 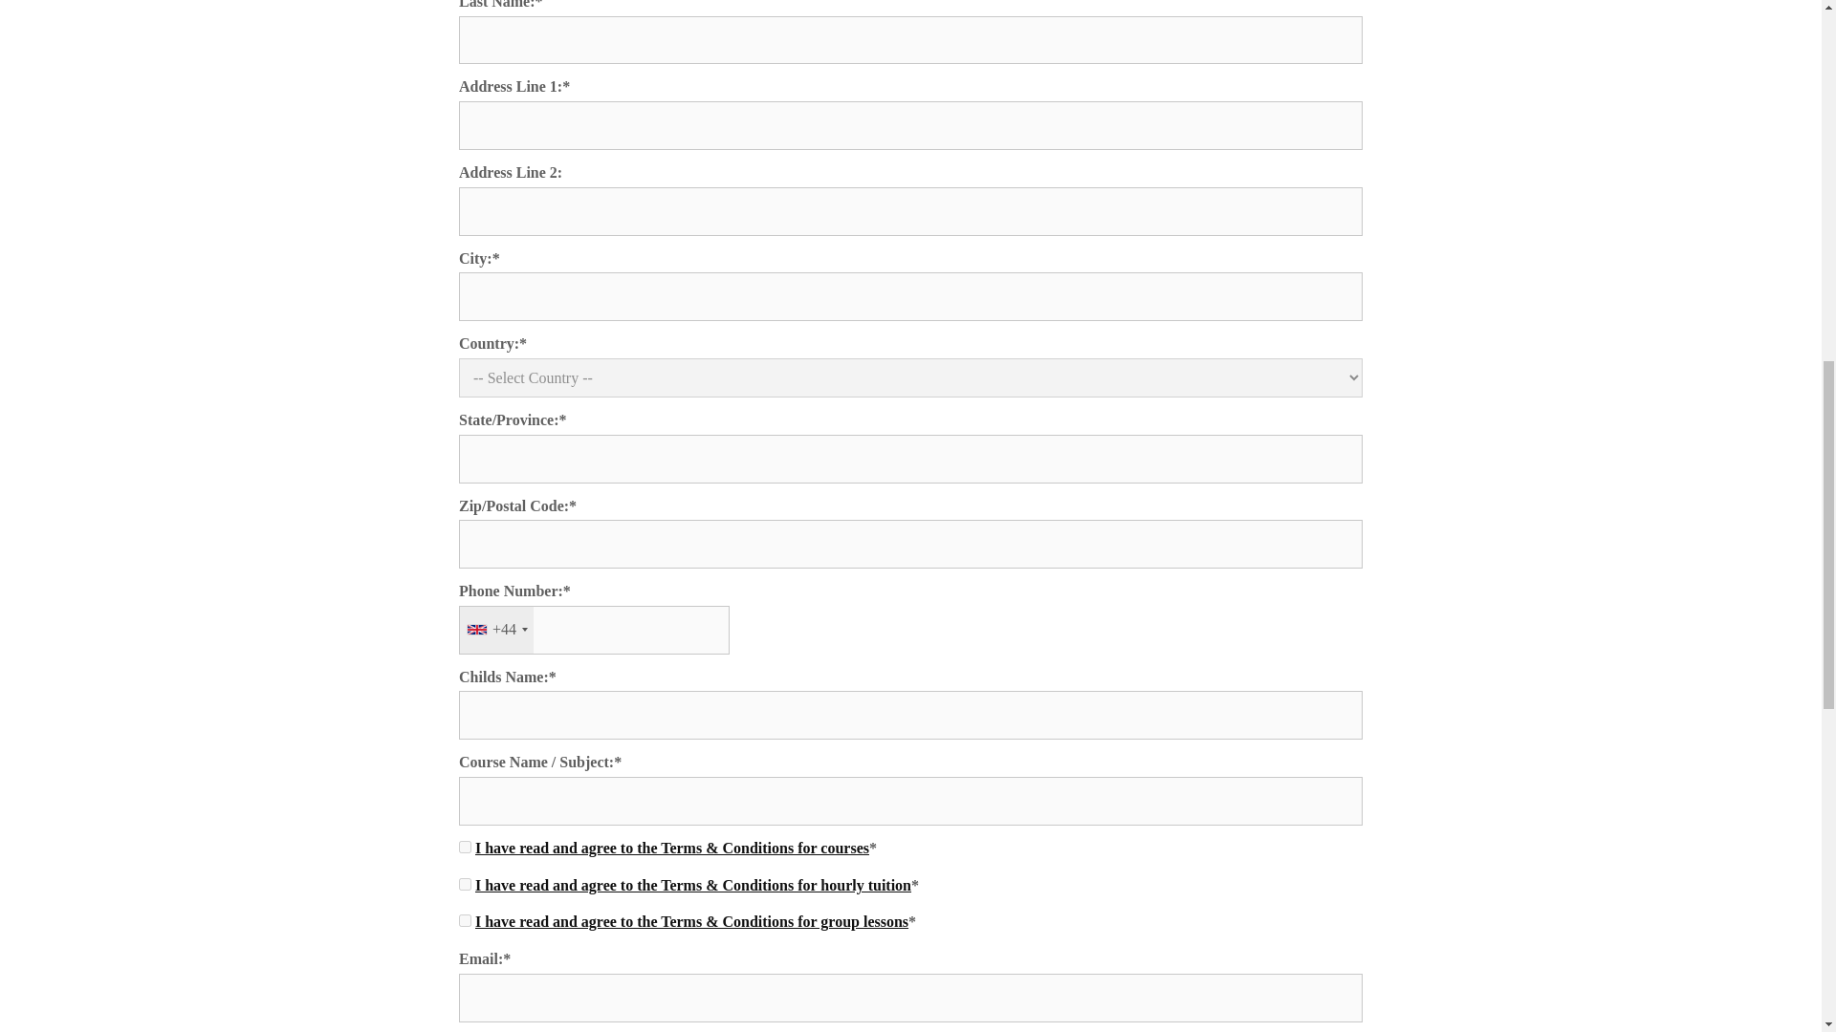 I want to click on on, so click(x=465, y=919).